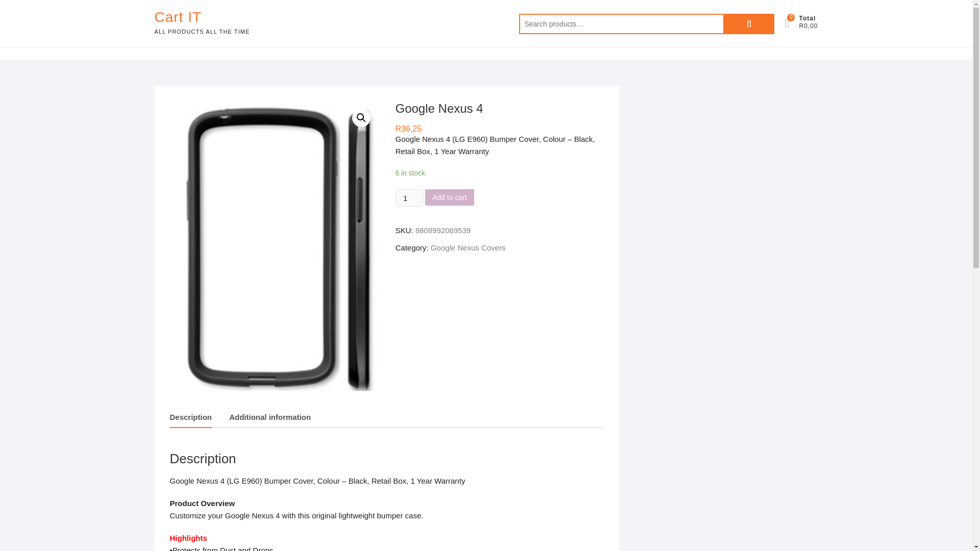 This screenshot has height=551, width=980. Describe the element at coordinates (190, 417) in the screenshot. I see `Description` at that location.